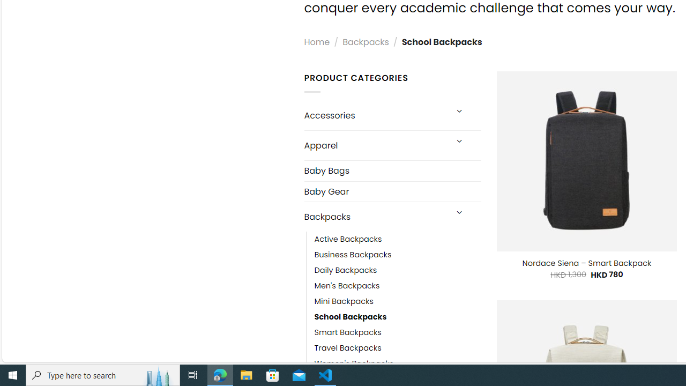  I want to click on Travel Backpacks, so click(398, 348).